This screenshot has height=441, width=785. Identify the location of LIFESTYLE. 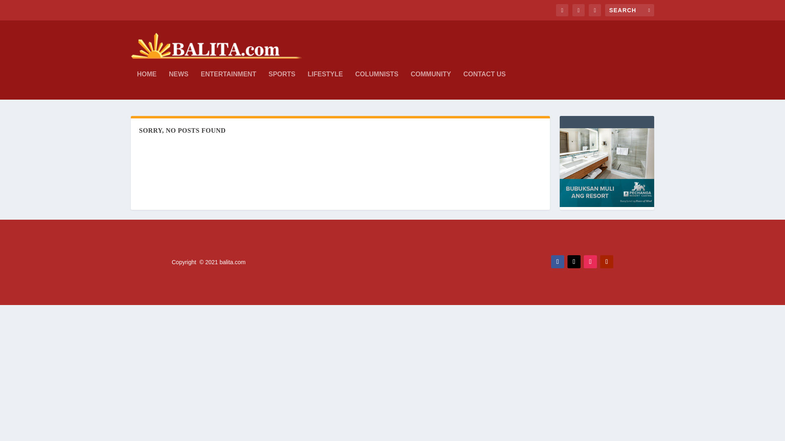
(325, 85).